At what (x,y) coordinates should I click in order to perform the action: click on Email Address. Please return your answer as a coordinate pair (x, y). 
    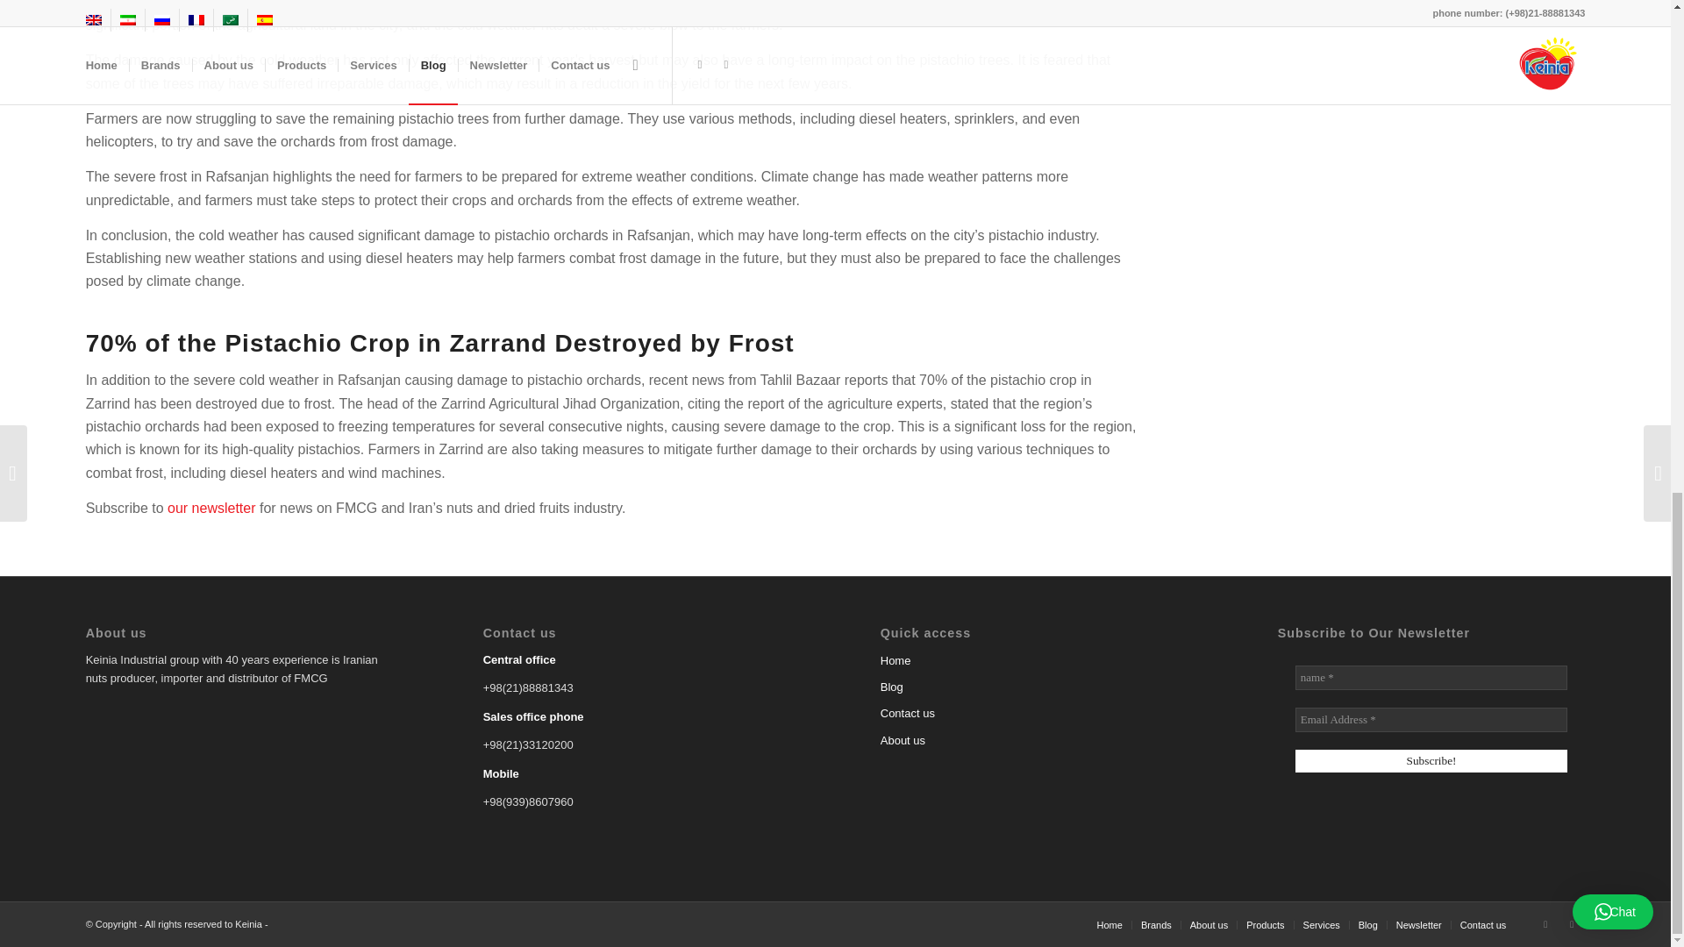
    Looking at the image, I should click on (1431, 719).